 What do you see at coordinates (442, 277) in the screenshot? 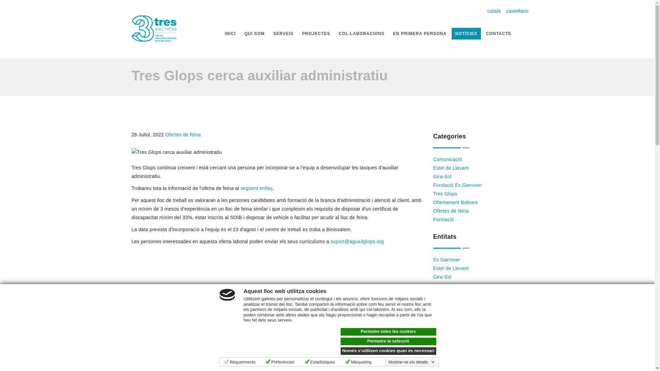
I see `Gira-Sol` at bounding box center [442, 277].